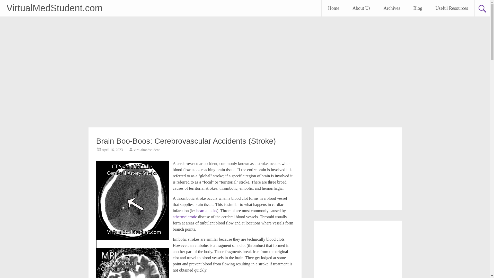 This screenshot has width=494, height=278. What do you see at coordinates (392, 8) in the screenshot?
I see `Archives` at bounding box center [392, 8].